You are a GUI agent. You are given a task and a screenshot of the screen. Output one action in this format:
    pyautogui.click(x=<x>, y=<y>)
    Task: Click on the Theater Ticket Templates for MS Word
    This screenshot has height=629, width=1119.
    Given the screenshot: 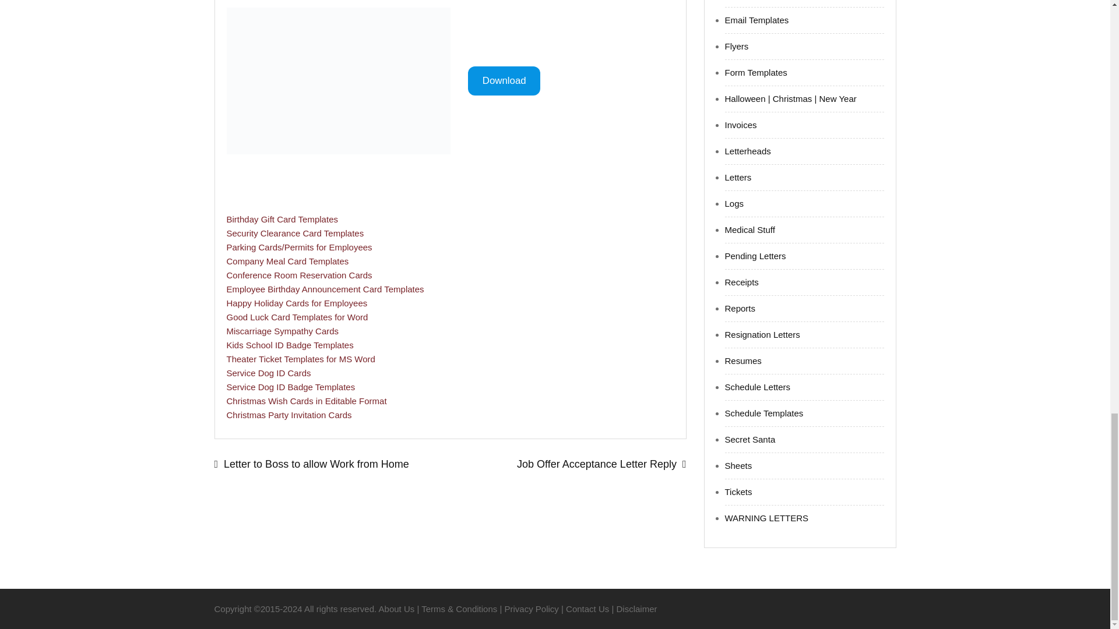 What is the action you would take?
    pyautogui.click(x=300, y=359)
    